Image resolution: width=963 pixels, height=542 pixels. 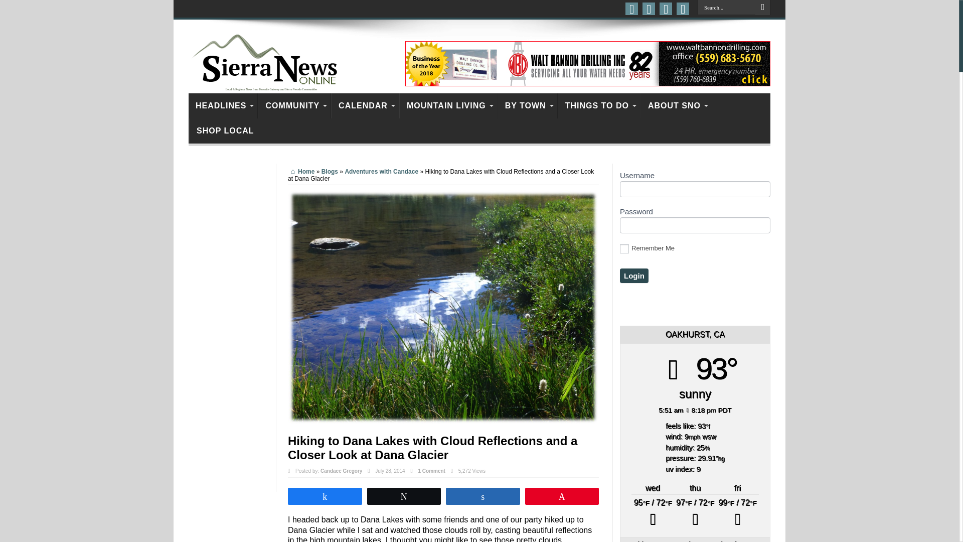 I want to click on Login, so click(x=634, y=275).